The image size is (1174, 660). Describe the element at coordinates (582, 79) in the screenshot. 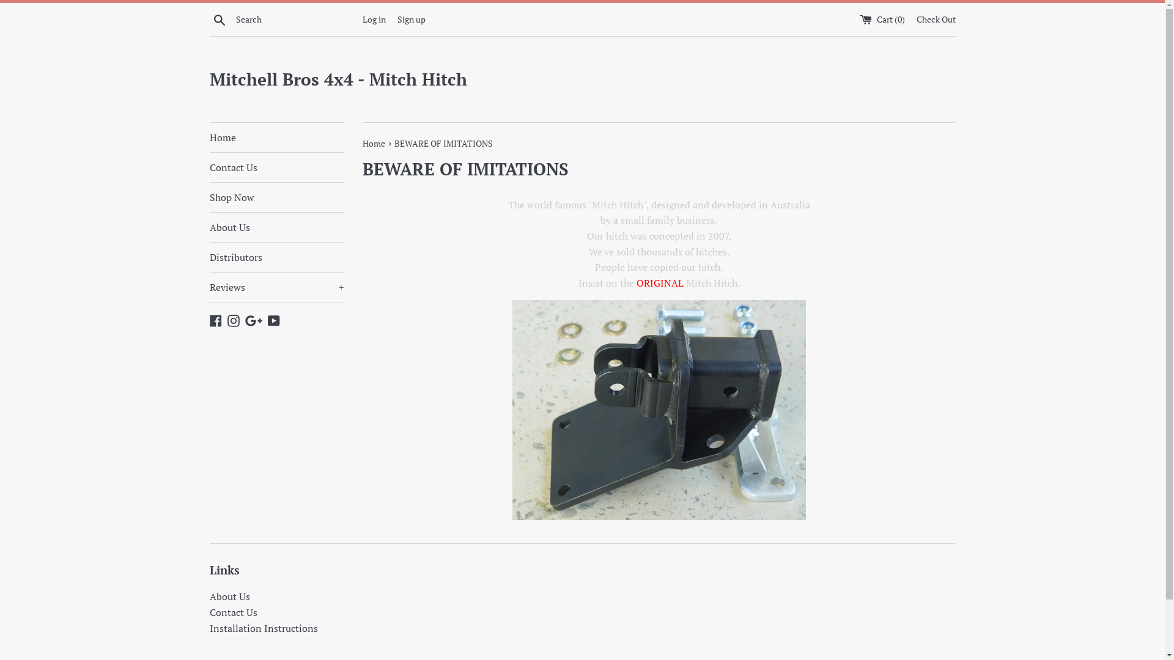

I see `Mitchell Bros 4x4 - Mitch Hitch` at that location.